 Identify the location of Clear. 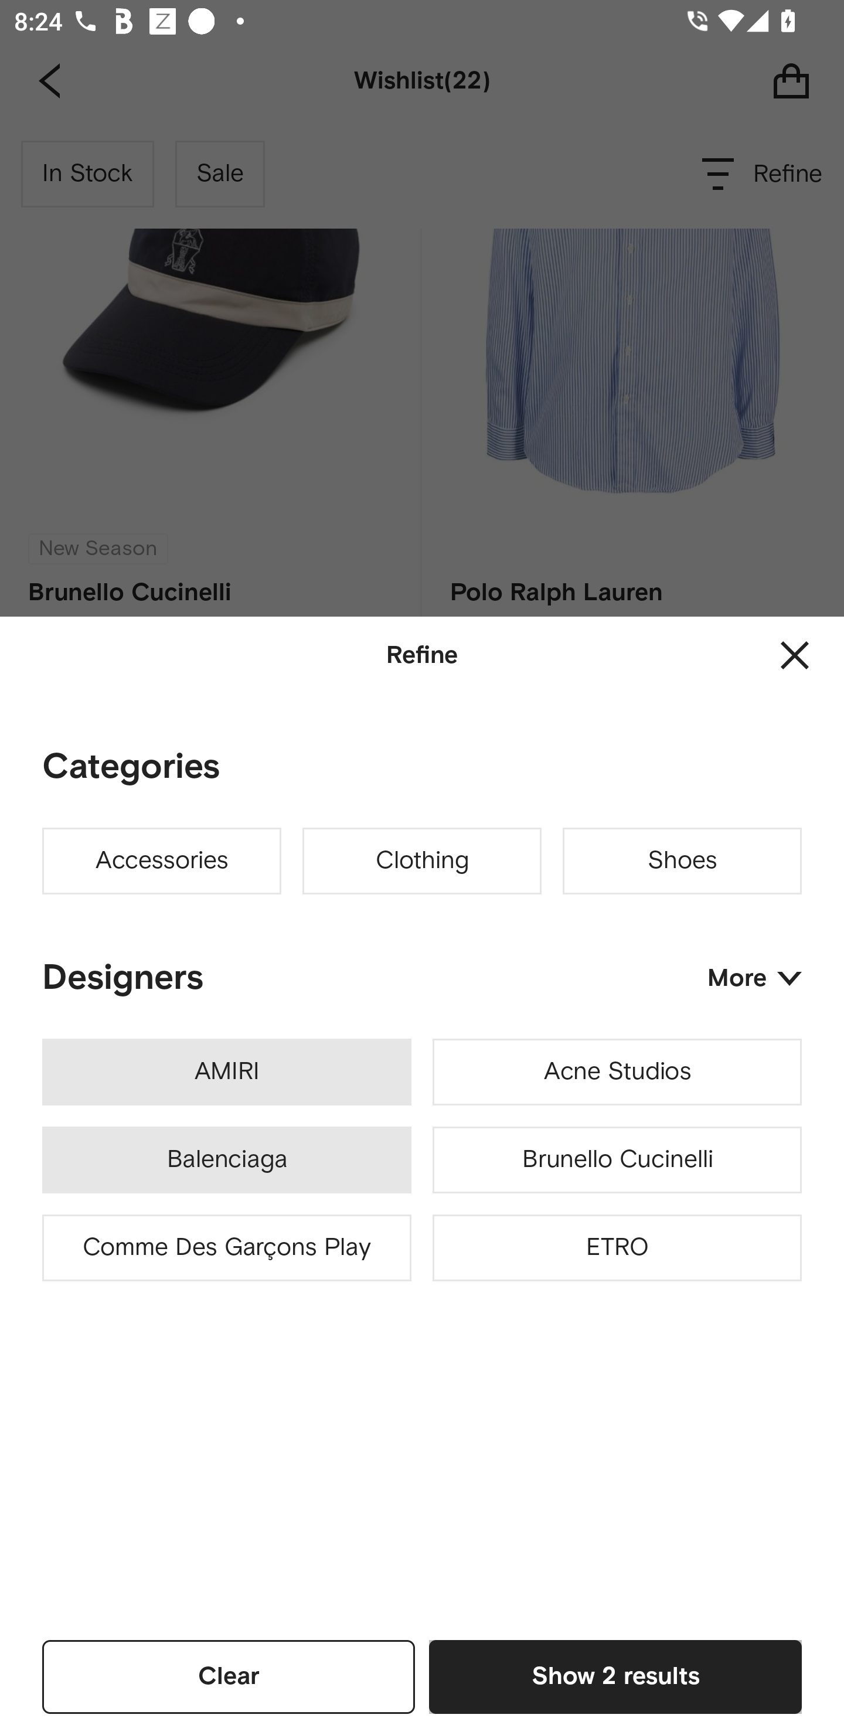
(229, 1676).